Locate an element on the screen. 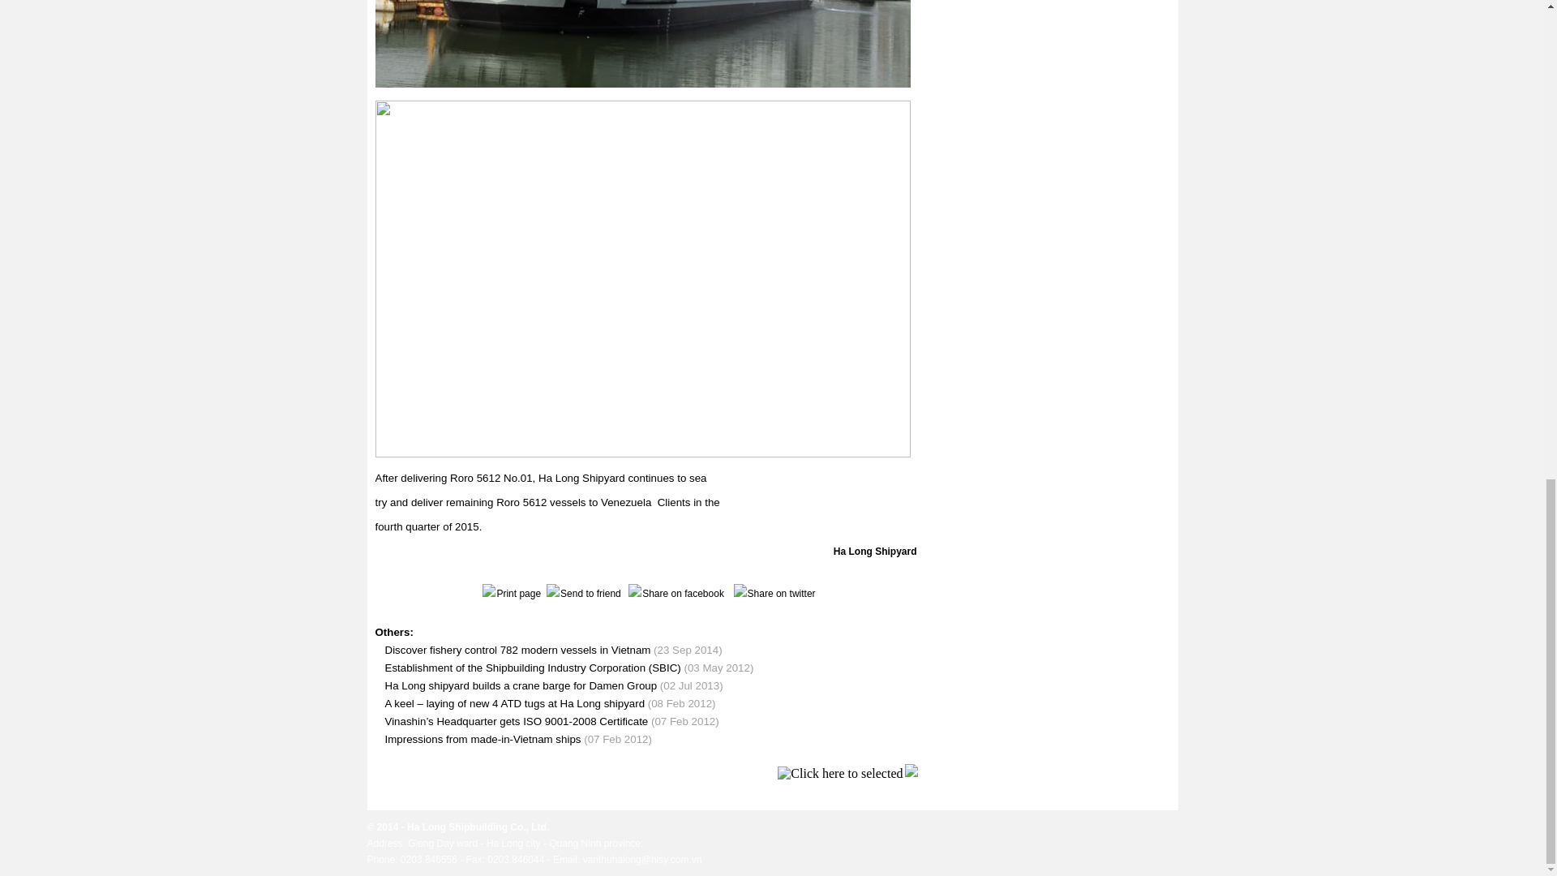 Image resolution: width=1557 pixels, height=876 pixels. Discover fishery control 782 modern vessels in Vietnam is located at coordinates (517, 649).